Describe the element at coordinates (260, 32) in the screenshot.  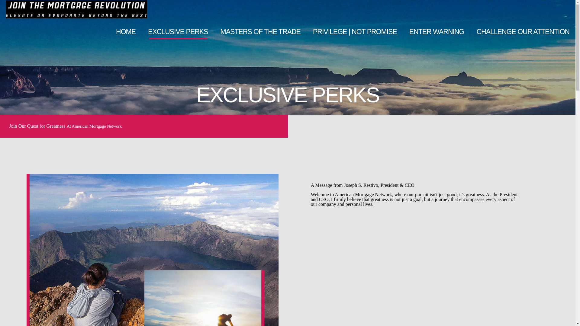
I see `MASTERS OF THE TRADE` at that location.